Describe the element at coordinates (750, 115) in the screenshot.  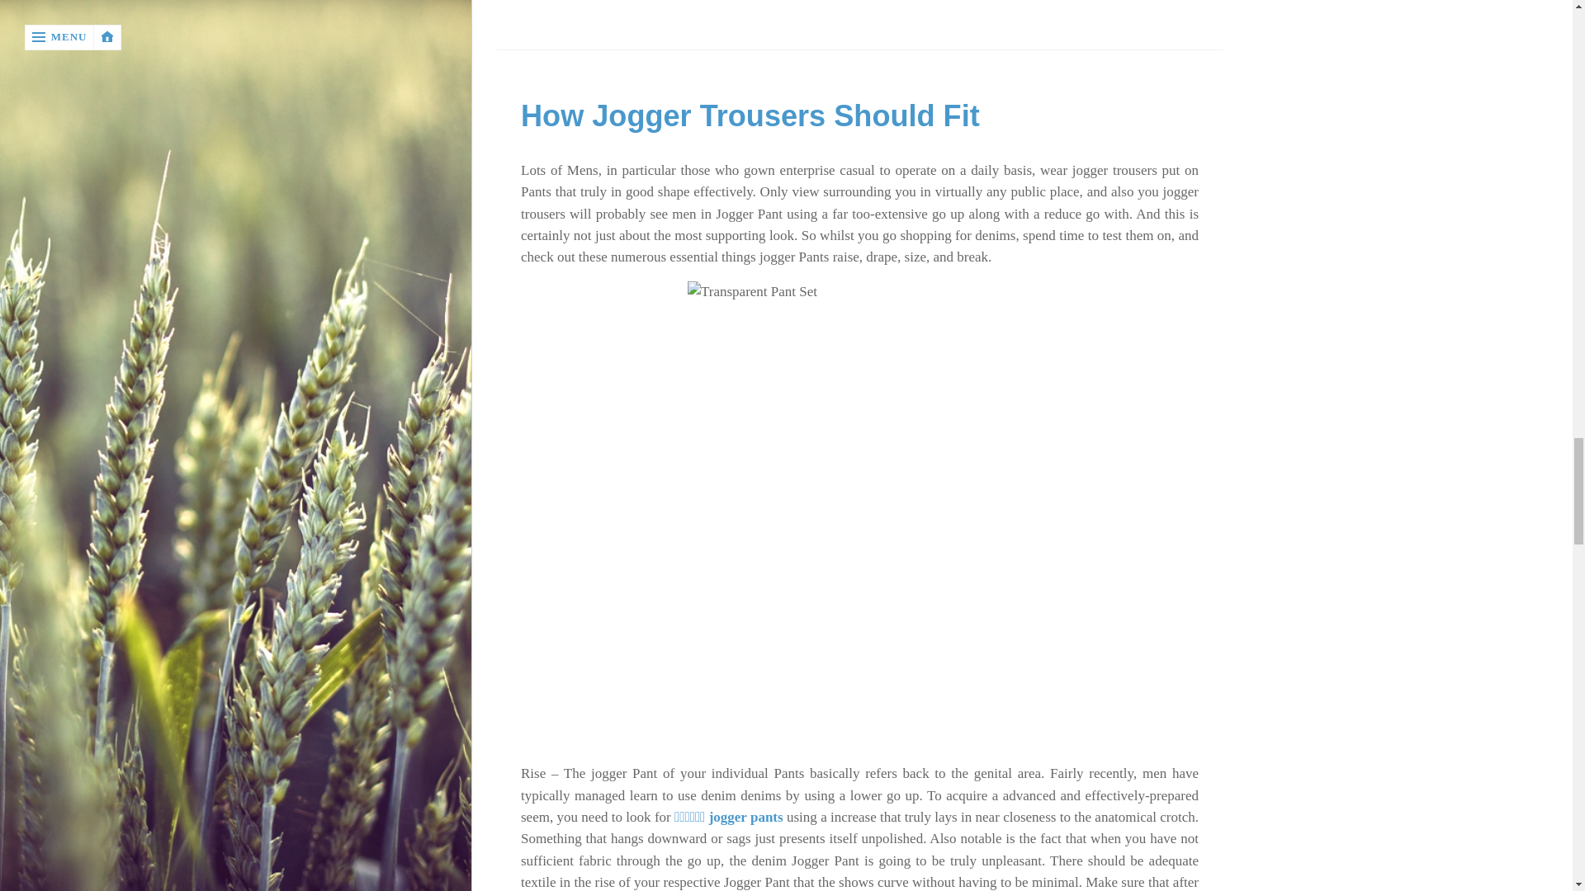
I see `Permalink for: How Jogger Trousers Should Fit` at that location.